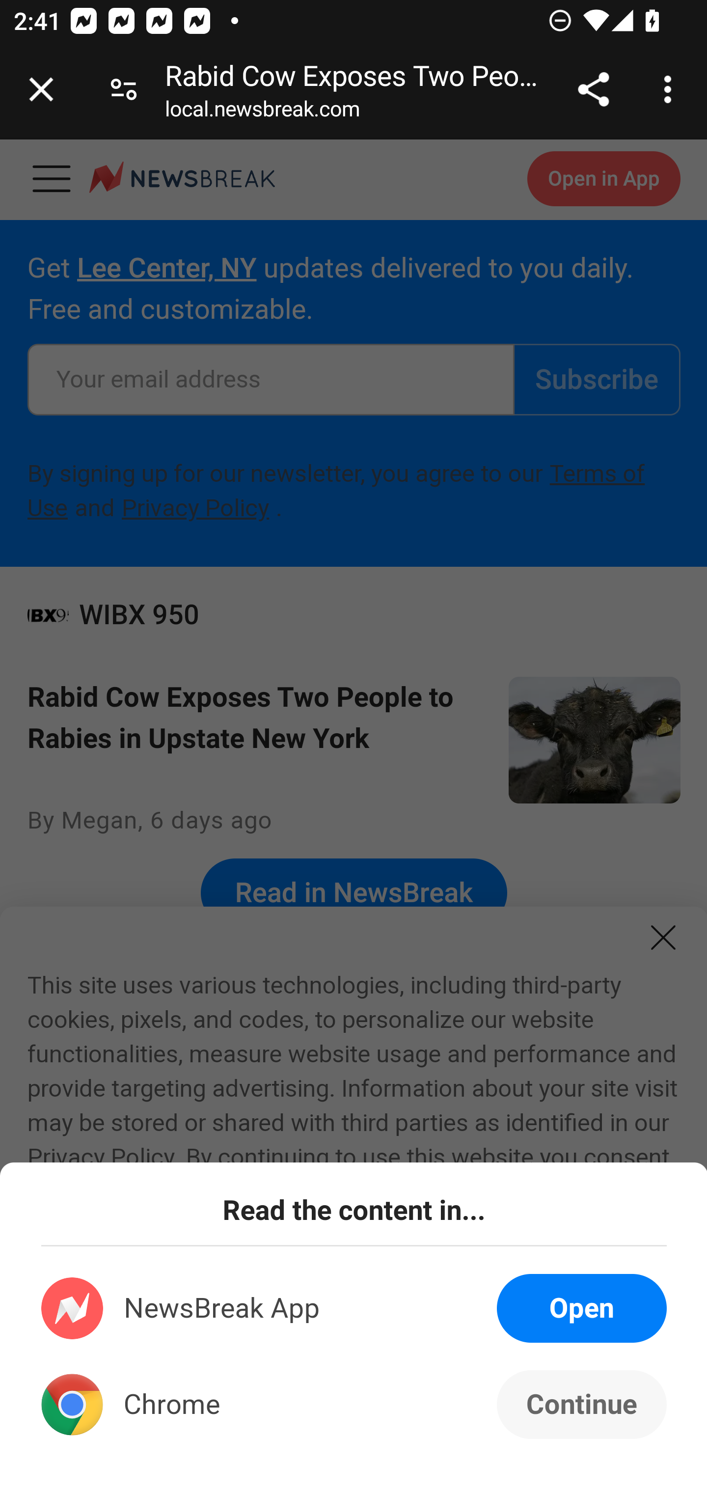 The height and width of the screenshot is (1493, 707). Describe the element at coordinates (581, 1308) in the screenshot. I see `Open` at that location.